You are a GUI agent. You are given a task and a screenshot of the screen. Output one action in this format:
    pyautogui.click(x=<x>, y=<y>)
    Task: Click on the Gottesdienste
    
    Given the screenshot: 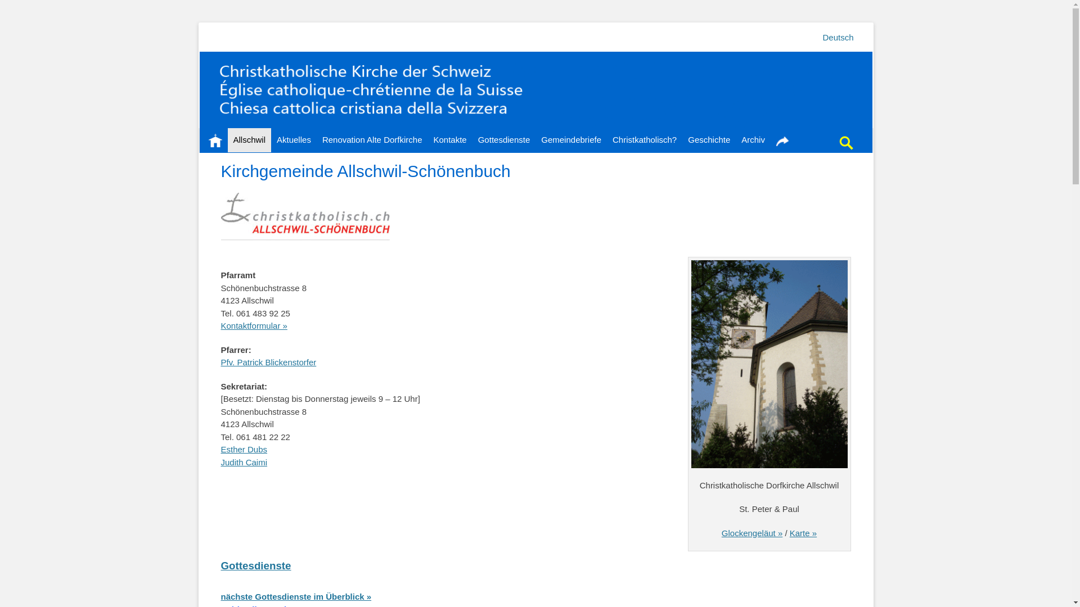 What is the action you would take?
    pyautogui.click(x=255, y=565)
    